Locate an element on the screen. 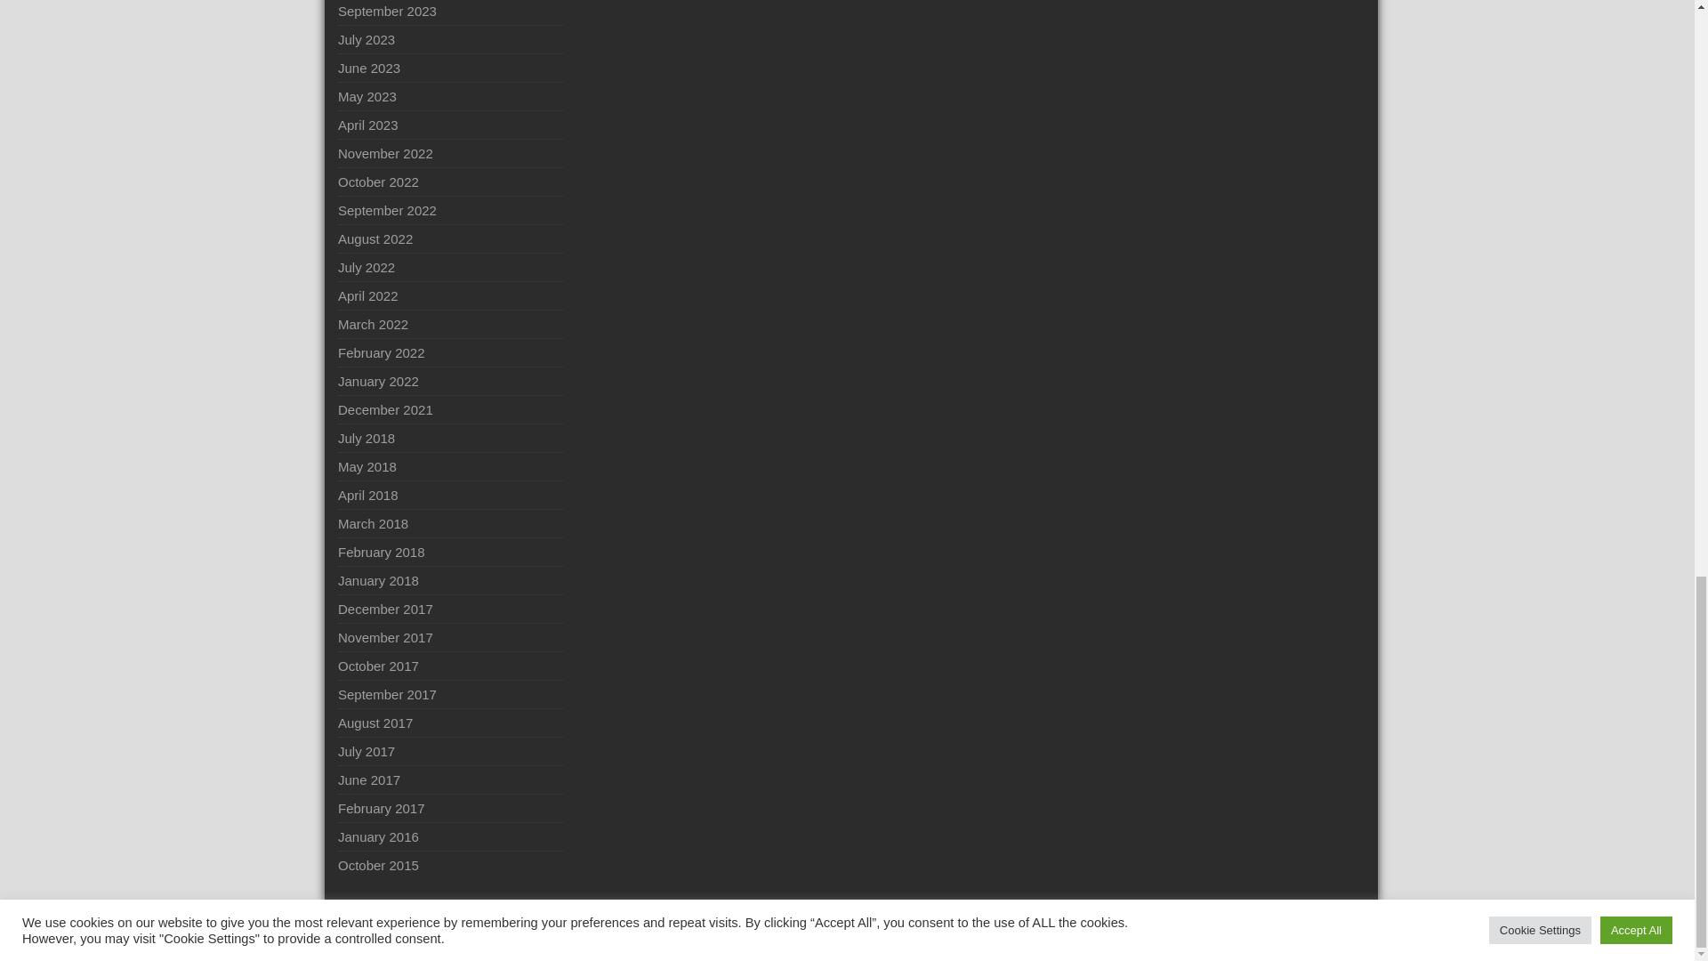 The width and height of the screenshot is (1708, 961). January 2022 is located at coordinates (378, 381).